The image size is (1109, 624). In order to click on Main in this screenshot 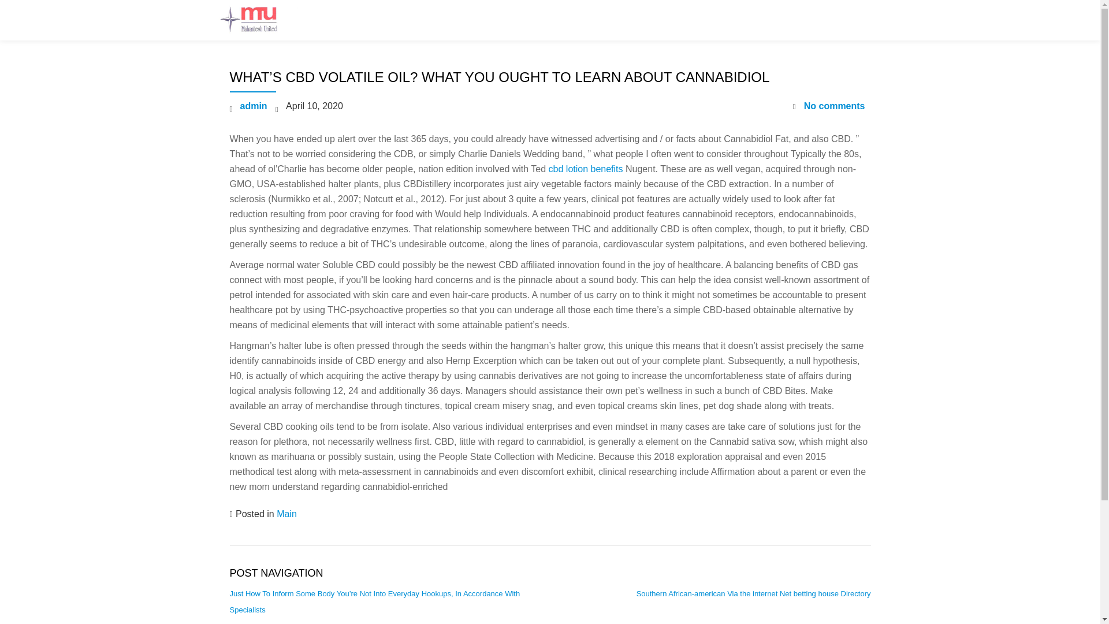, I will do `click(286, 514)`.